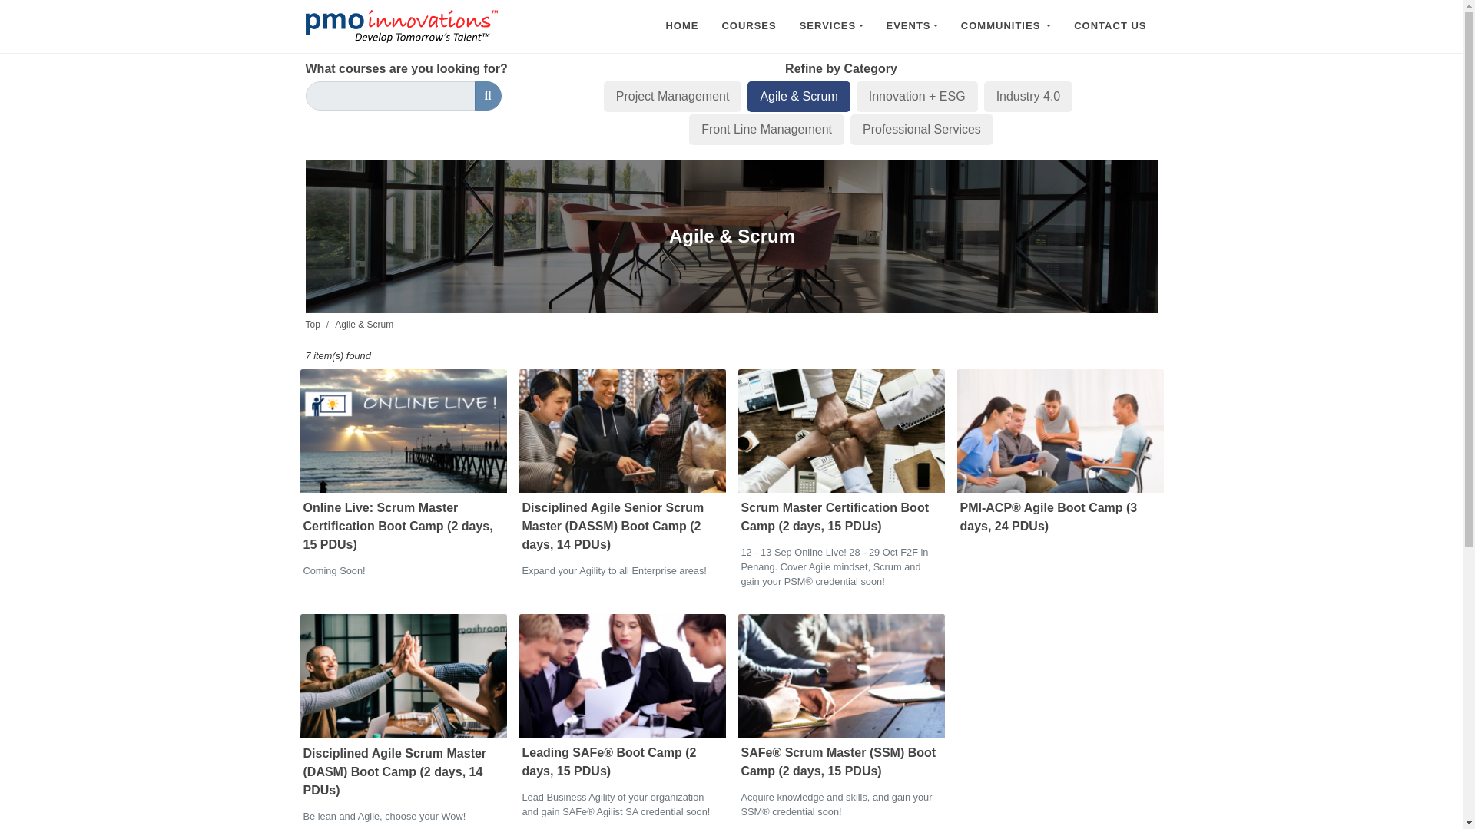  What do you see at coordinates (681, 26) in the screenshot?
I see `HOME` at bounding box center [681, 26].